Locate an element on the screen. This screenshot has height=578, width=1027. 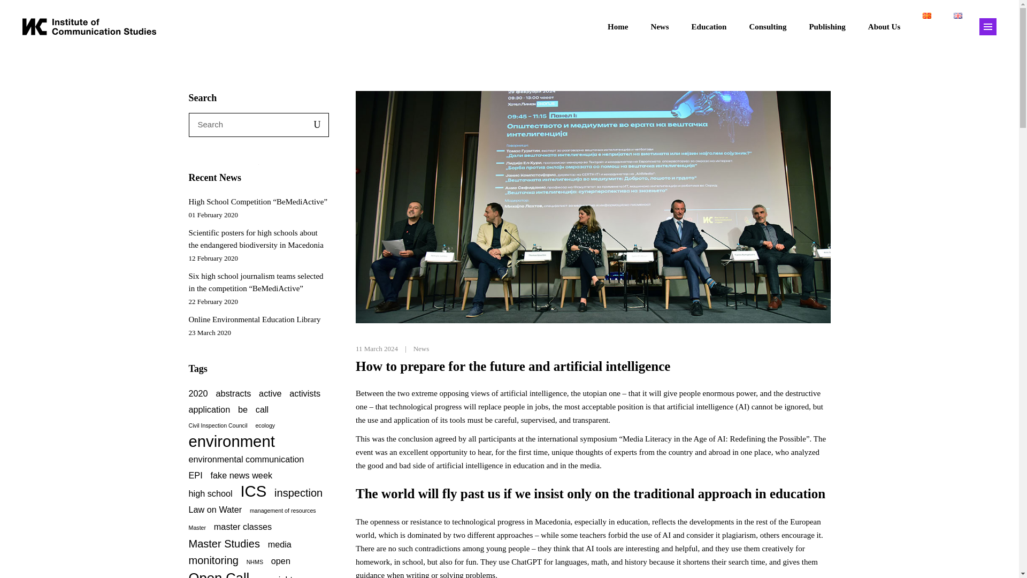
Publishing is located at coordinates (827, 26).